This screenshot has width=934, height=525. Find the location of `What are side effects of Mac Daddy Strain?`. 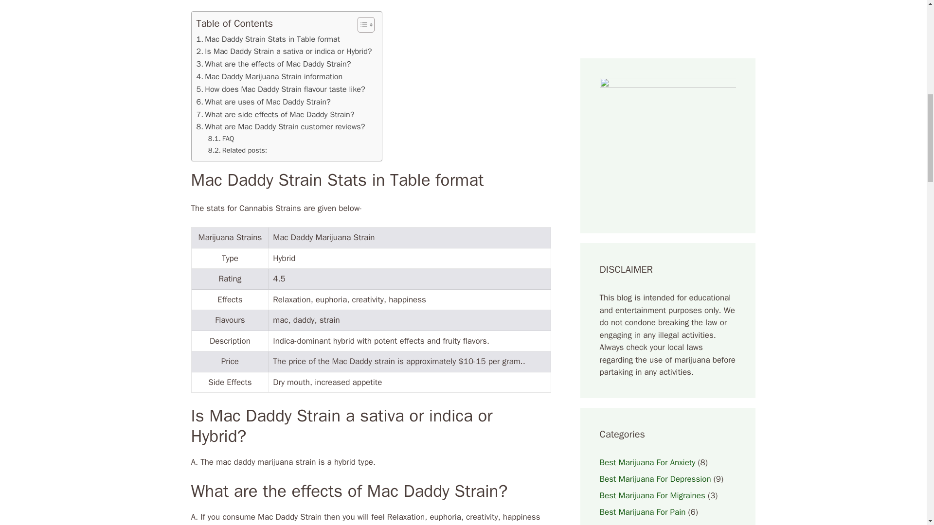

What are side effects of Mac Daddy Strain? is located at coordinates (275, 115).